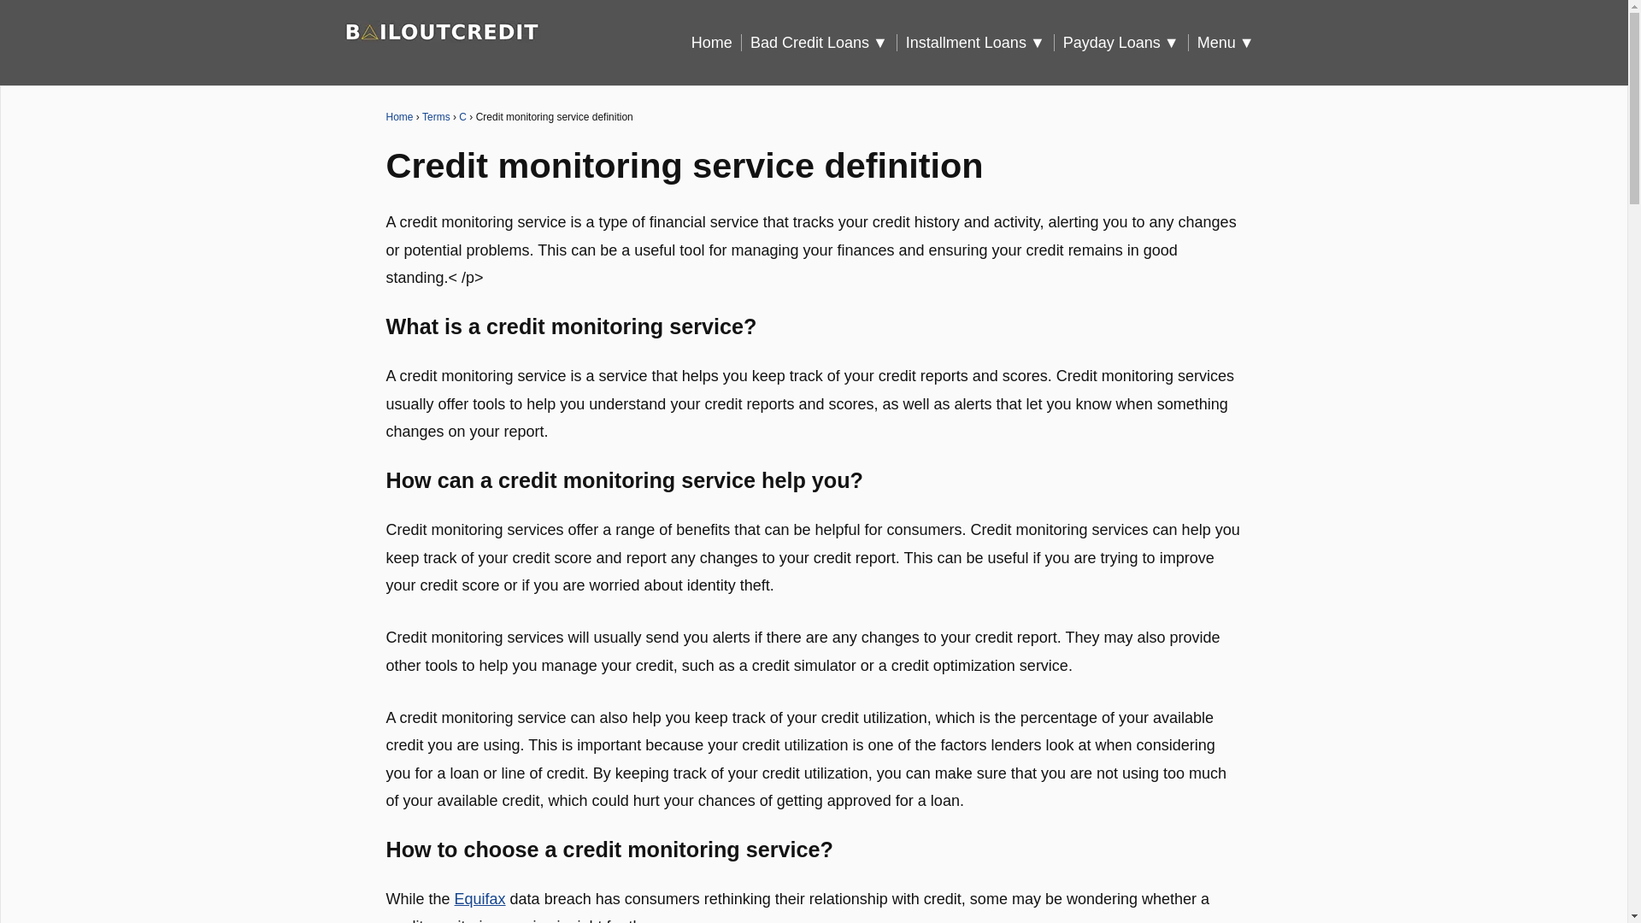 The width and height of the screenshot is (1641, 923). What do you see at coordinates (1231, 43) in the screenshot?
I see `Menu` at bounding box center [1231, 43].